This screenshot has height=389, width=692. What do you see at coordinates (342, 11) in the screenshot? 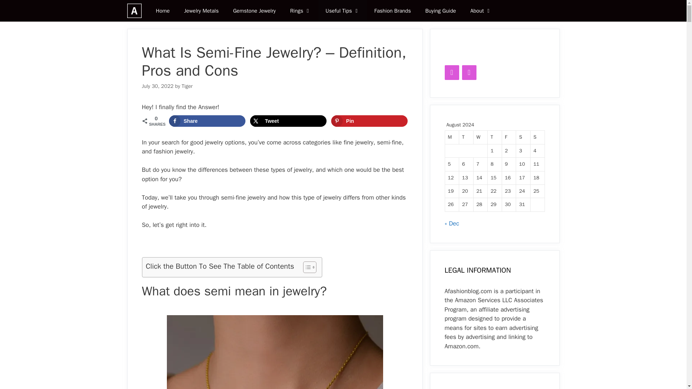
I see `Useful Tips` at bounding box center [342, 11].